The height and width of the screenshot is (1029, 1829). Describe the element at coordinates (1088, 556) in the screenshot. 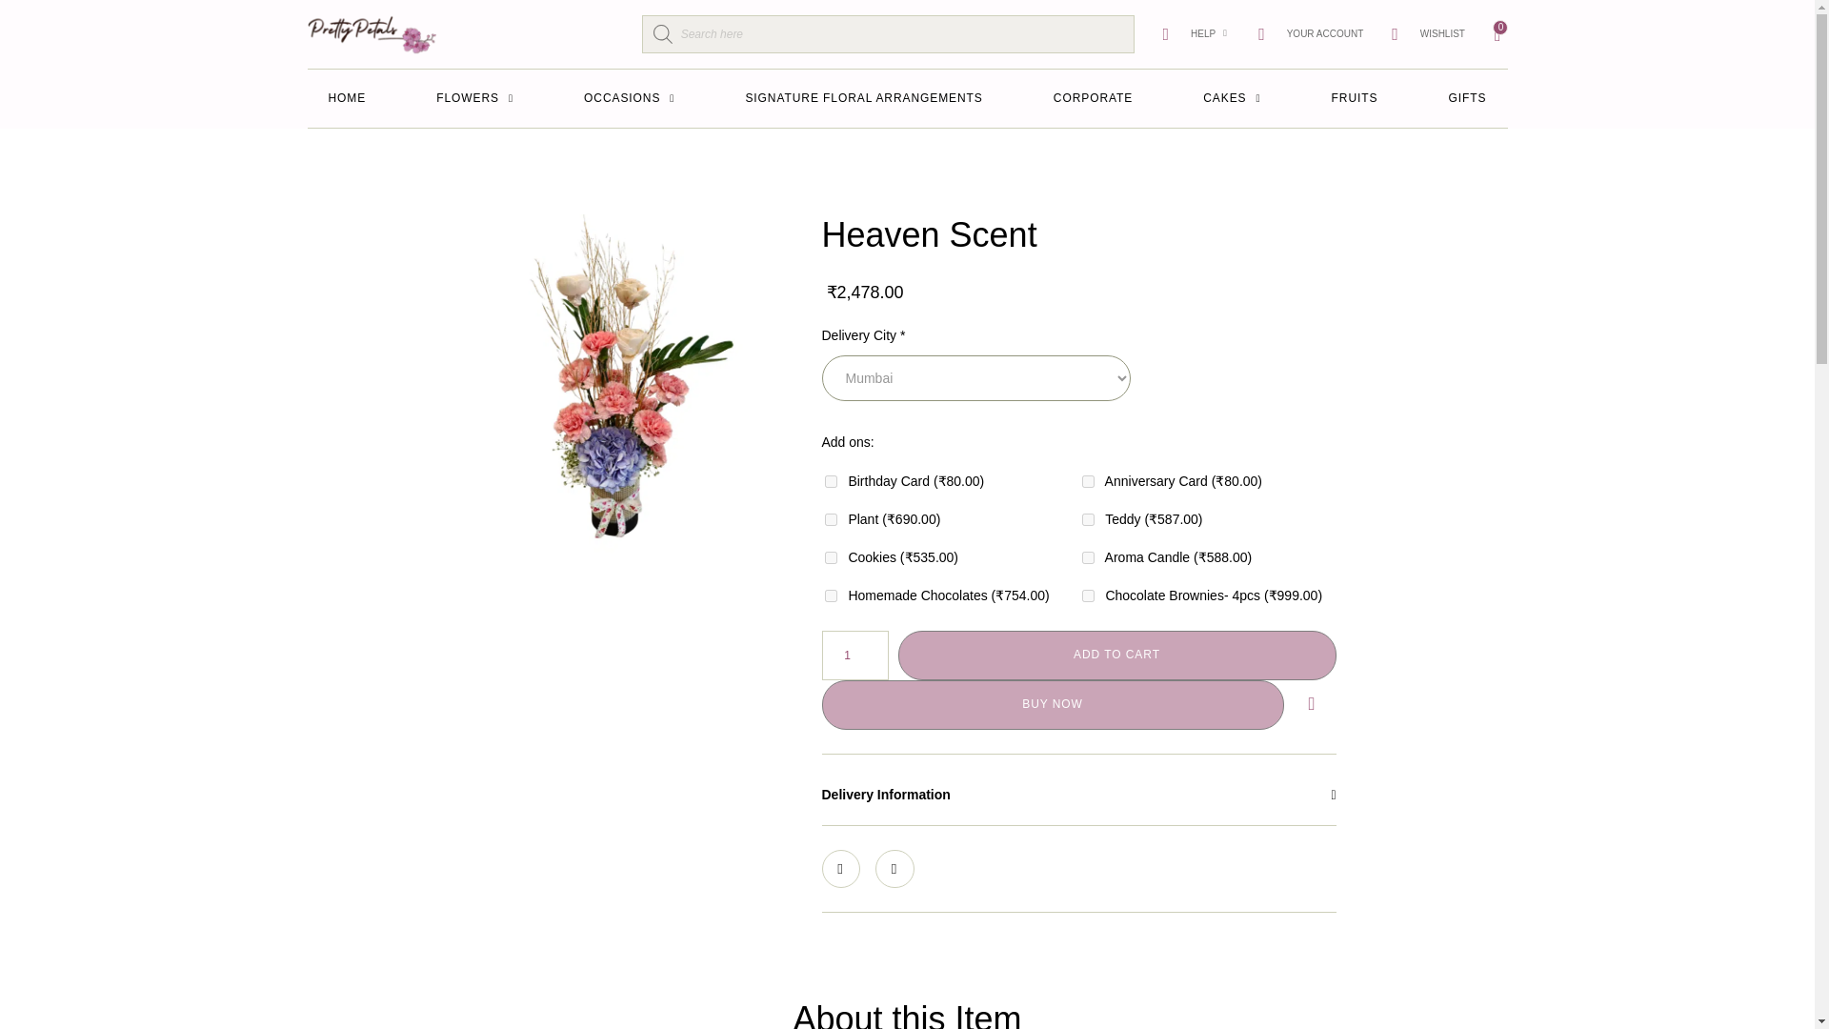

I see `1` at that location.